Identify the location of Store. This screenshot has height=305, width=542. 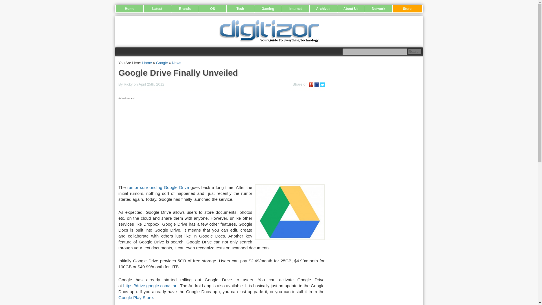
(407, 9).